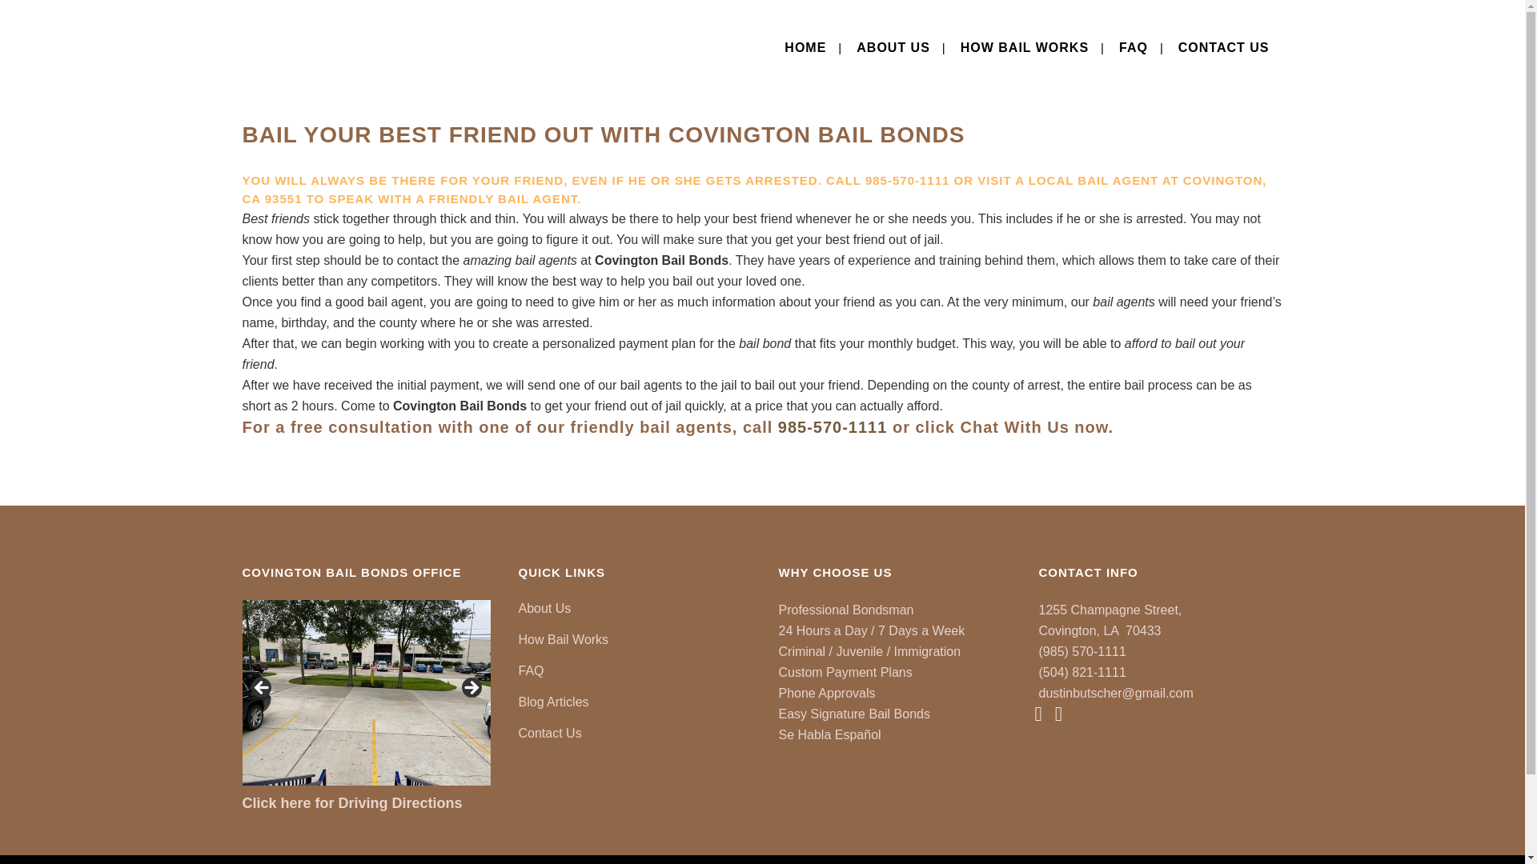  I want to click on ABOUT US, so click(893, 48).